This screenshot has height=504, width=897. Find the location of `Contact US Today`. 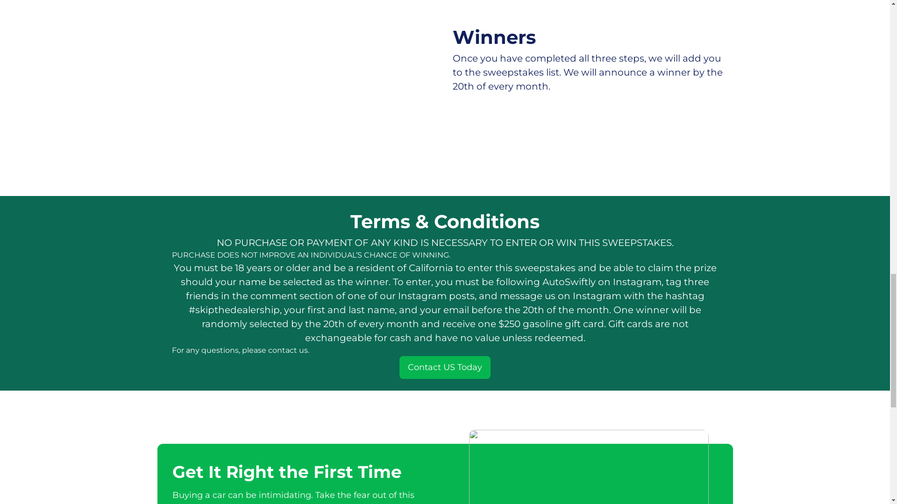

Contact US Today is located at coordinates (445, 367).